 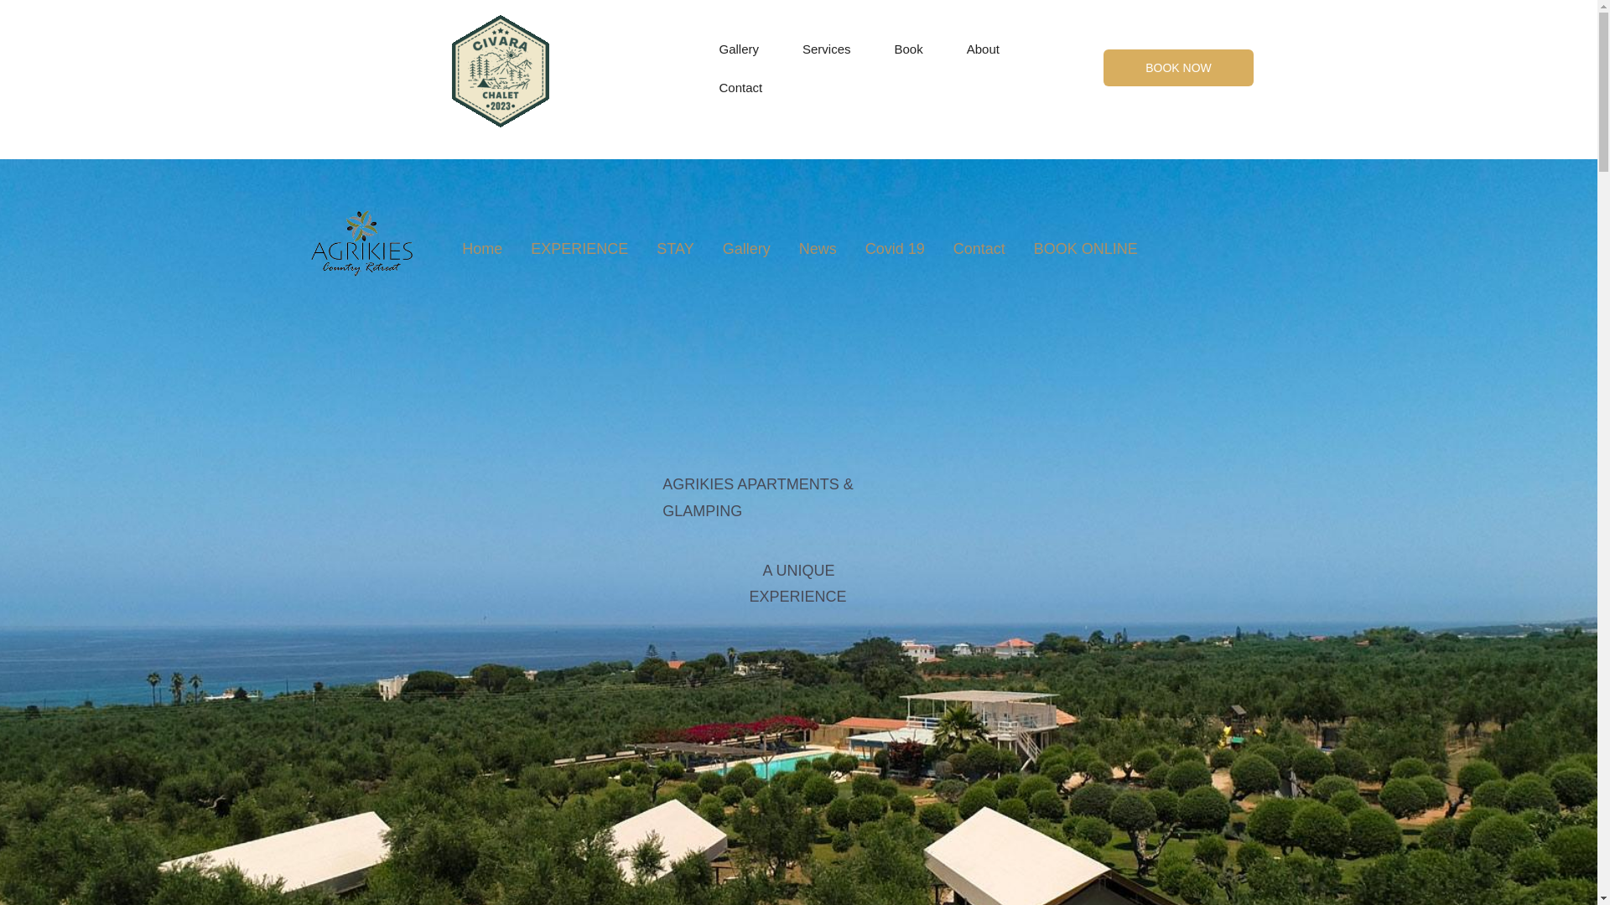 I want to click on About, so click(x=983, y=49).